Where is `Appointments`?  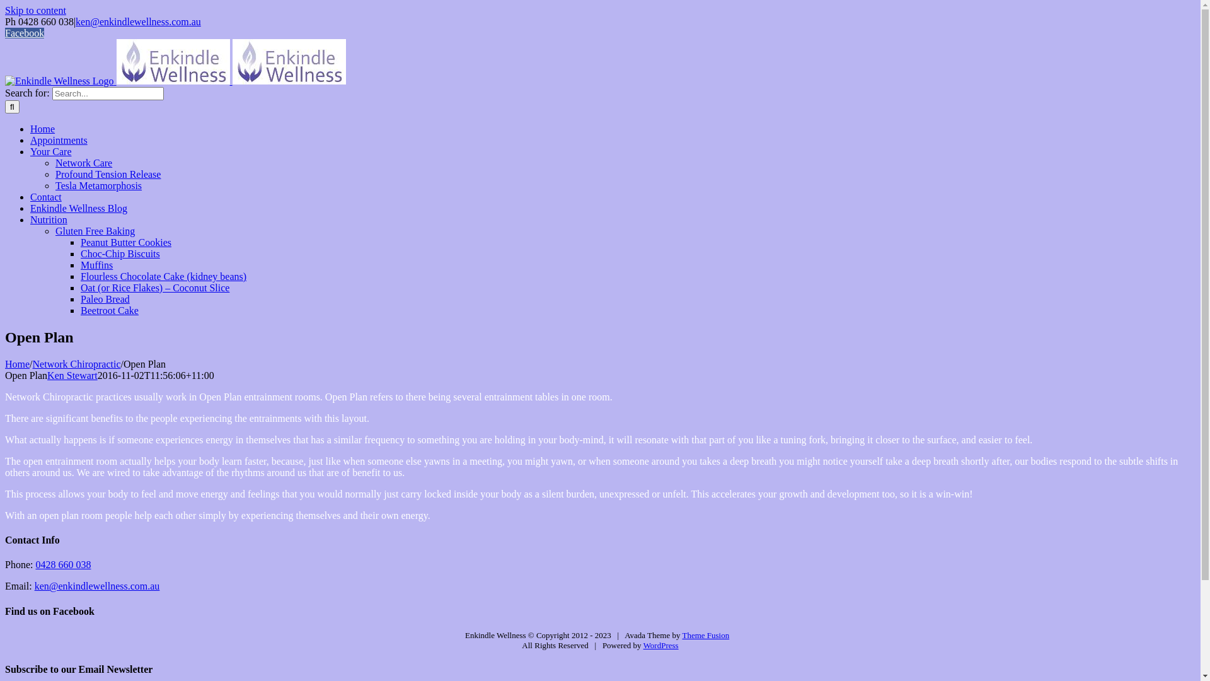 Appointments is located at coordinates (59, 140).